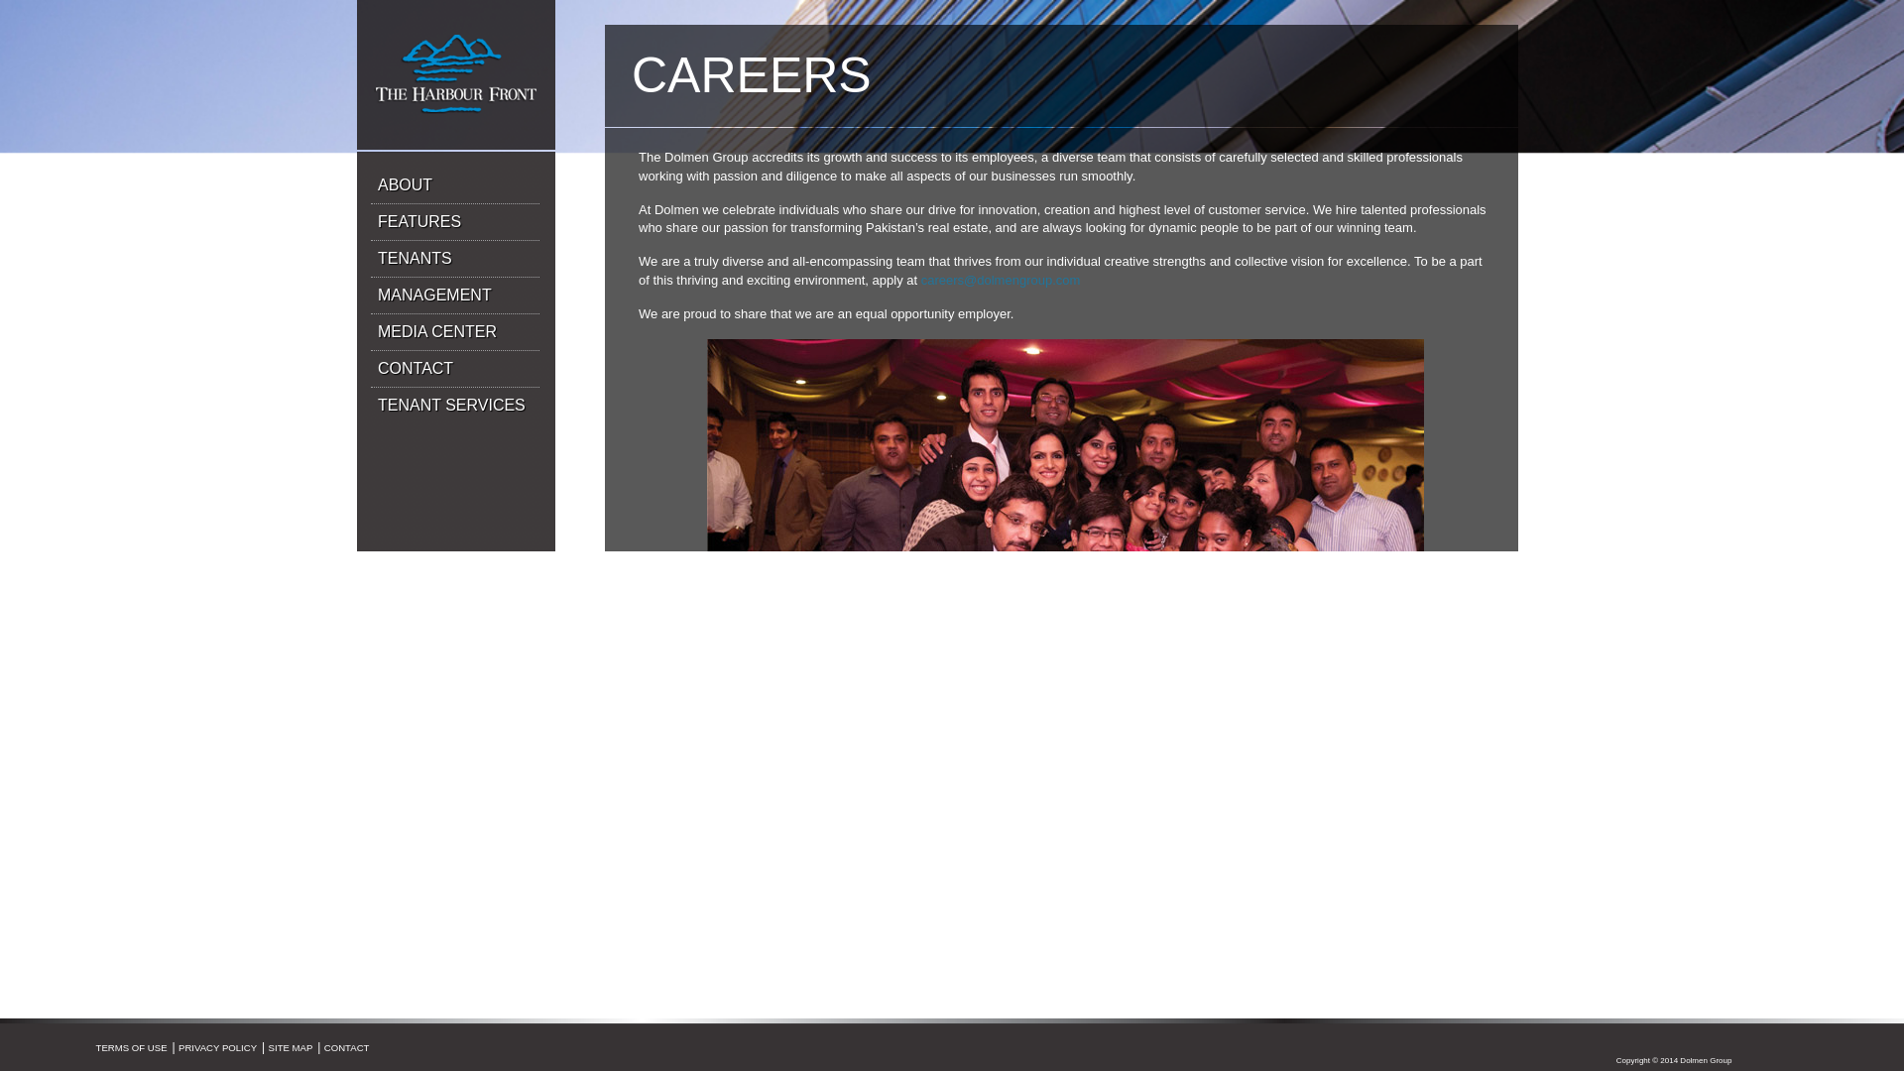 This screenshot has height=1071, width=1904. Describe the element at coordinates (454, 185) in the screenshot. I see `ABOUT` at that location.